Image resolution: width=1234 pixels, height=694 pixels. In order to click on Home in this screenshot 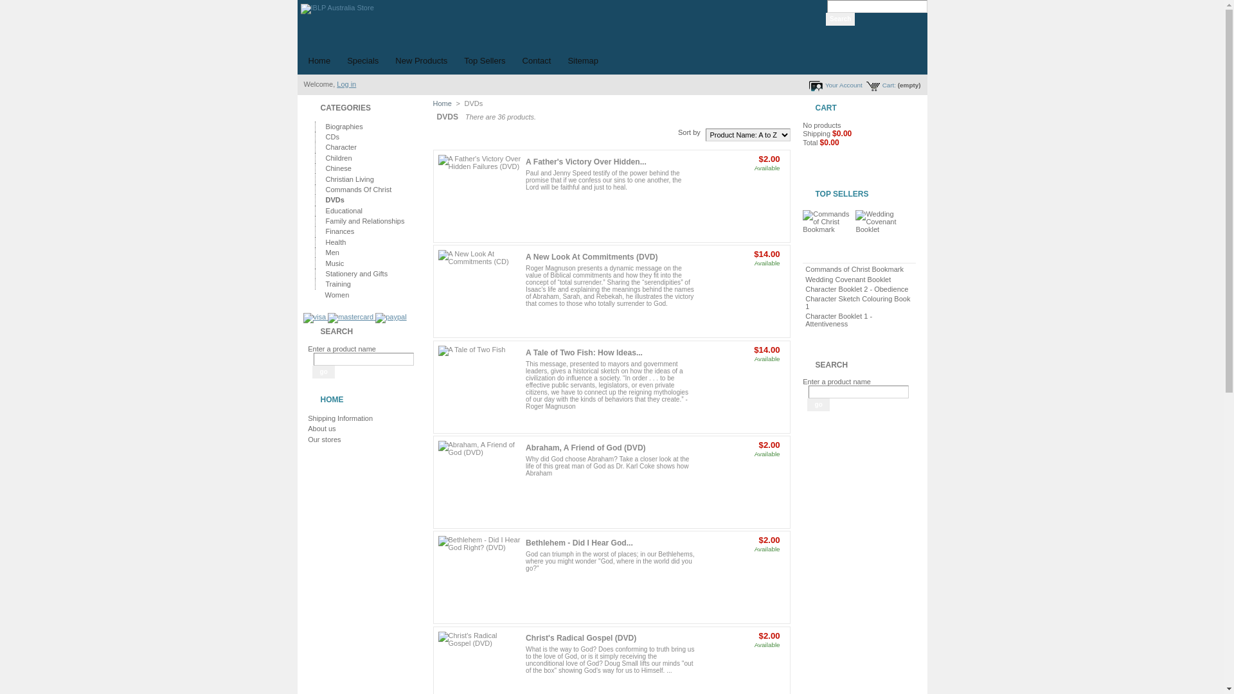, I will do `click(442, 103)`.